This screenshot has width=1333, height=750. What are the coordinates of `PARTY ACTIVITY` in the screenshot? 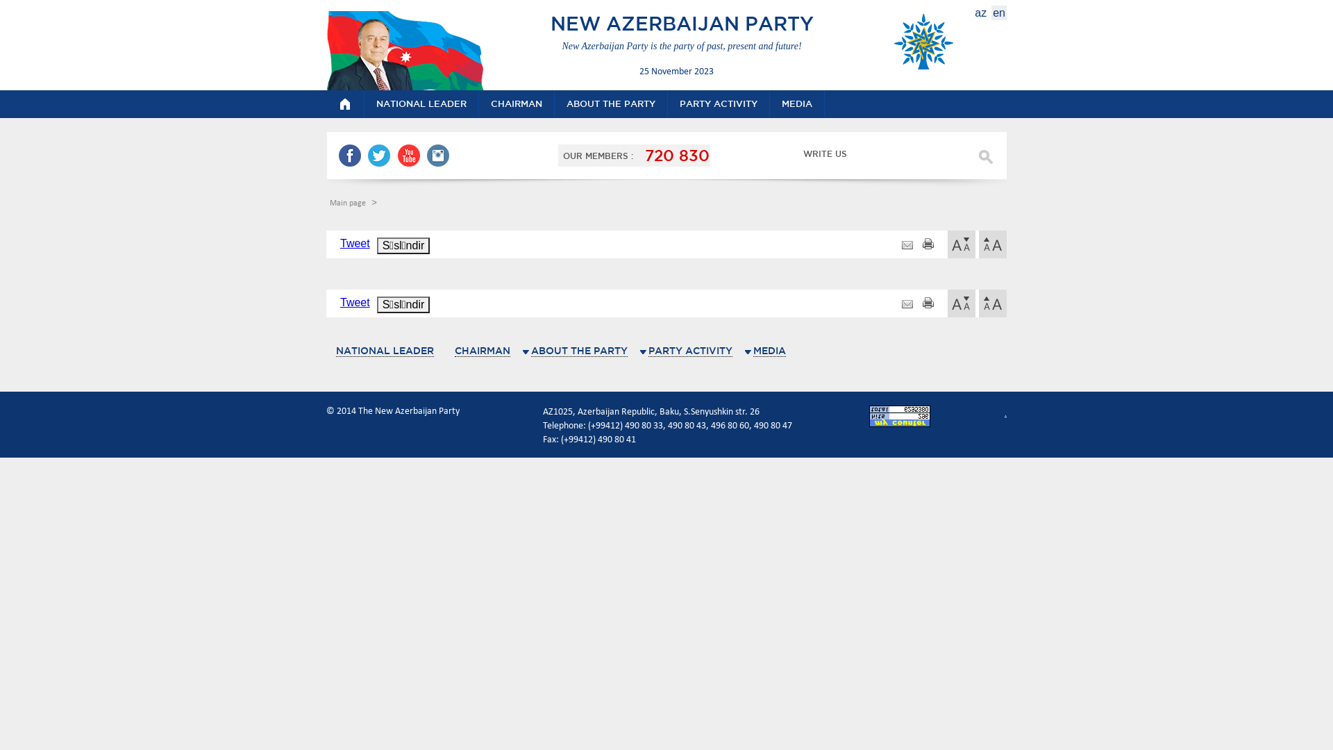 It's located at (719, 103).